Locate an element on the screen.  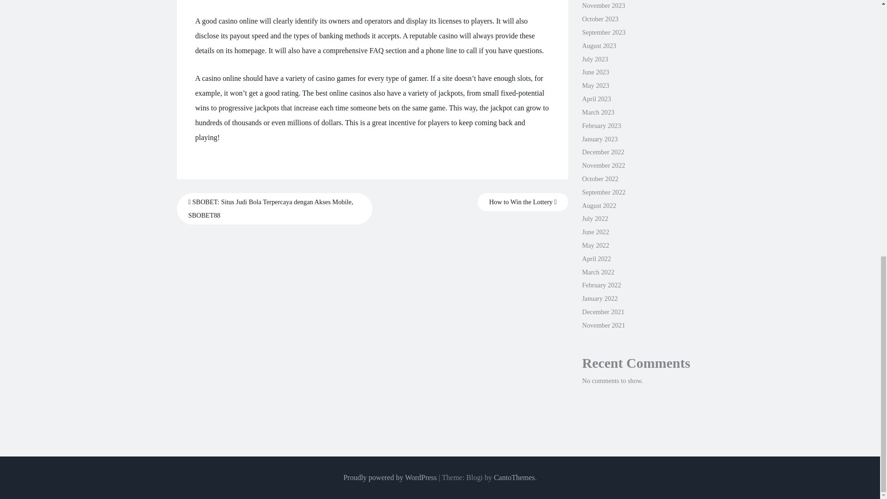
October 2023 is located at coordinates (600, 18).